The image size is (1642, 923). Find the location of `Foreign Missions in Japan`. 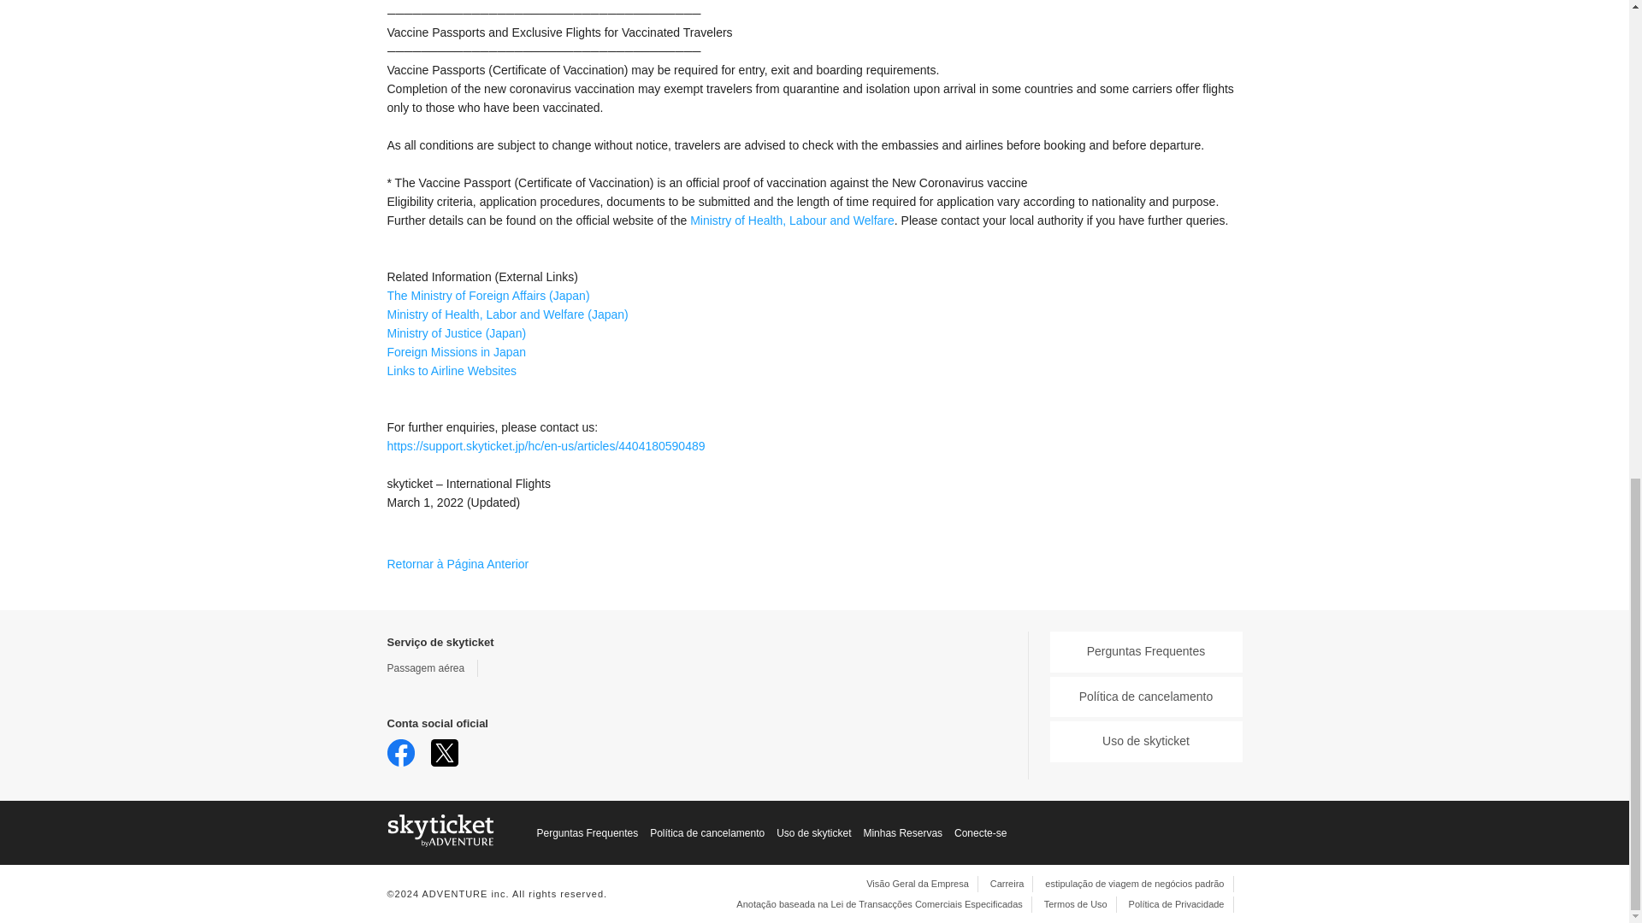

Foreign Missions in Japan is located at coordinates (455, 352).